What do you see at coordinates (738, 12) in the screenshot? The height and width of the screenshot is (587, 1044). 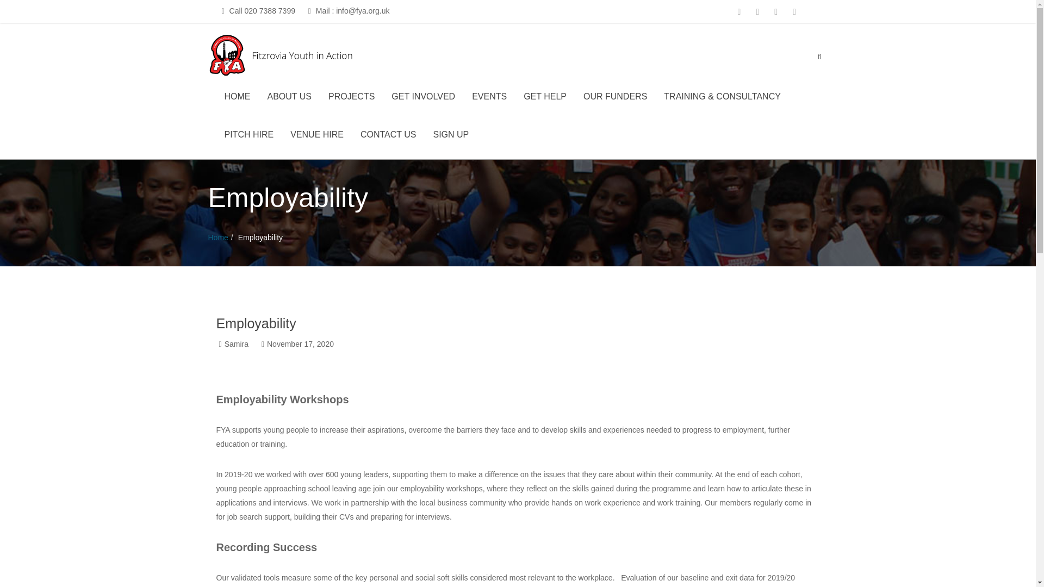 I see `Twitter` at bounding box center [738, 12].